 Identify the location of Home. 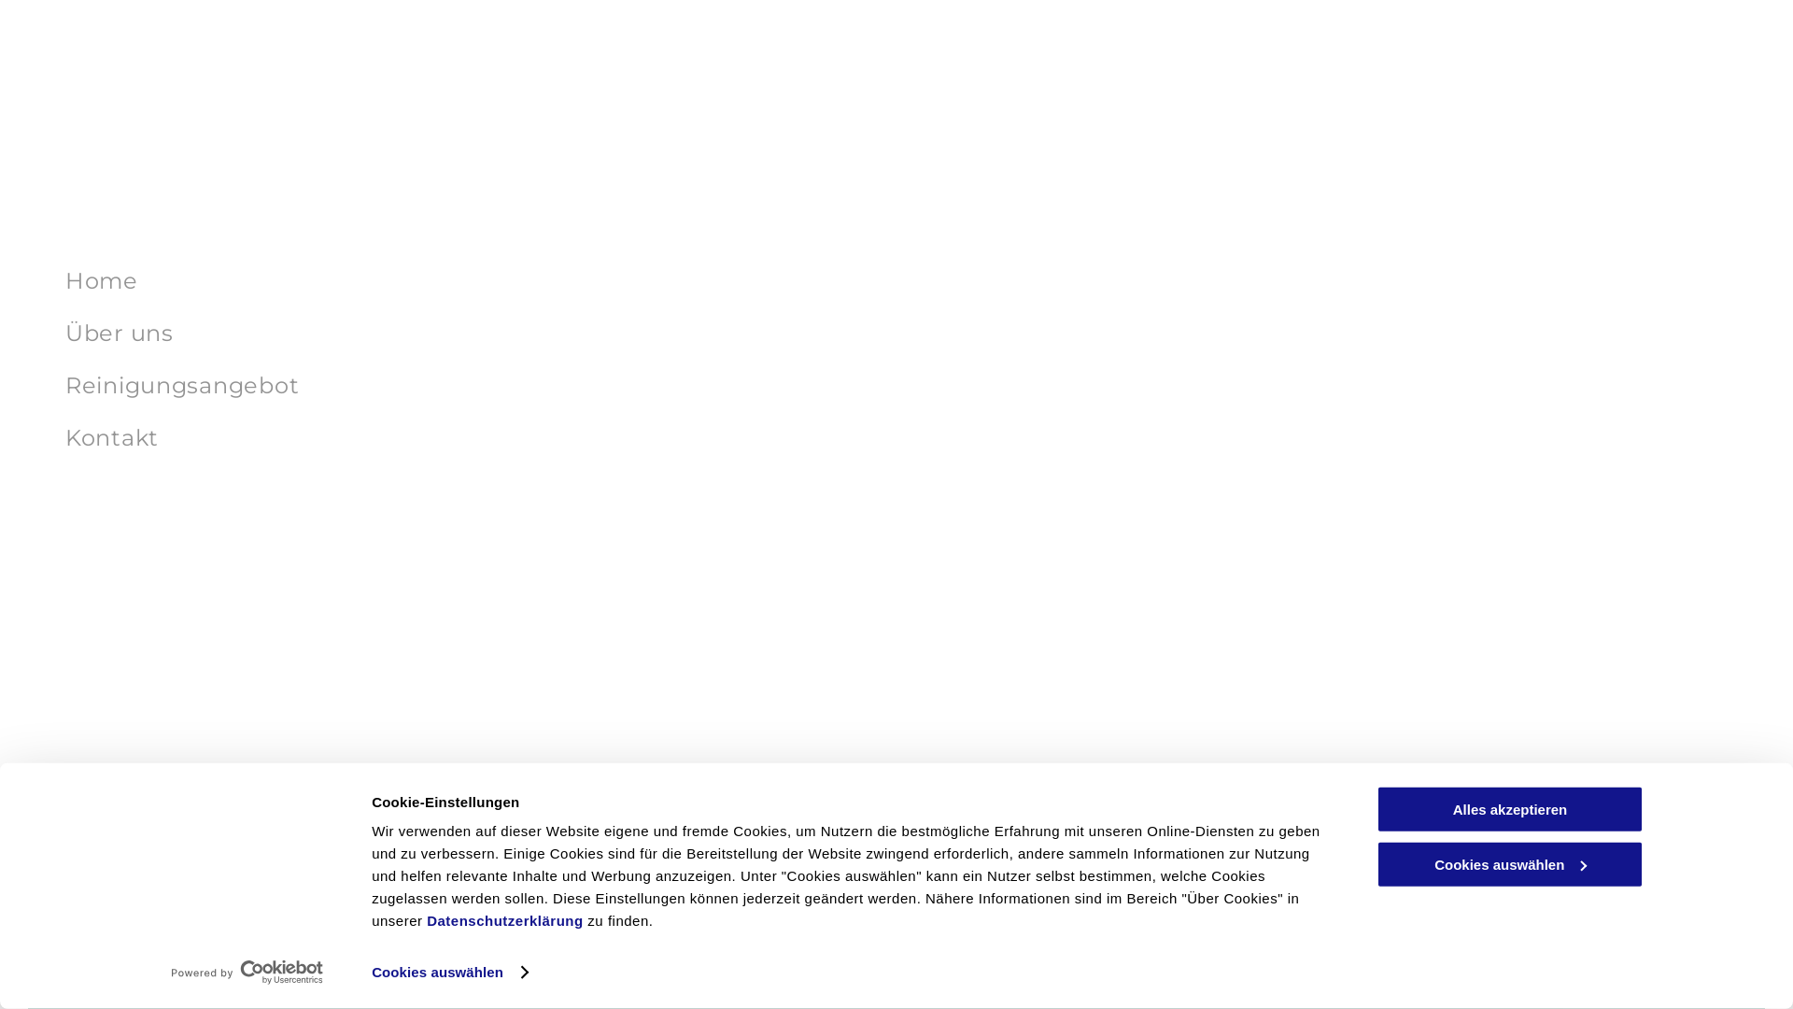
(504, 281).